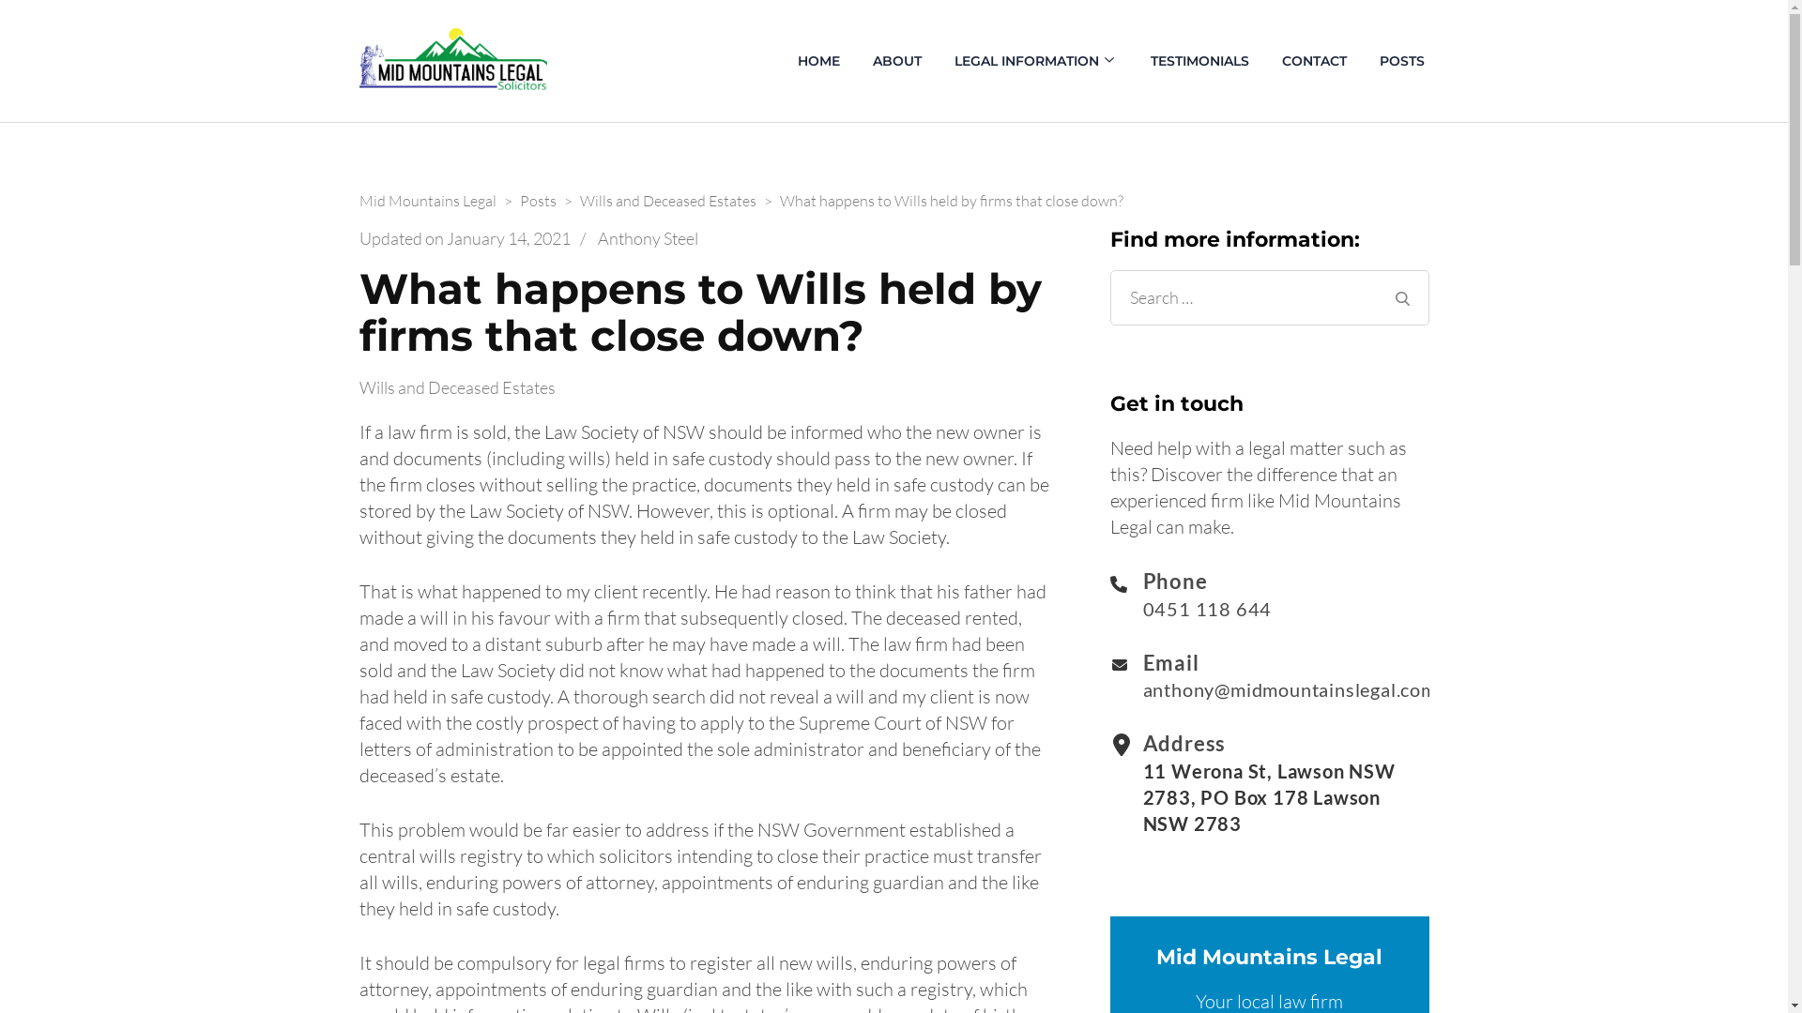 This screenshot has height=1013, width=1802. I want to click on POSTS, so click(1401, 61).